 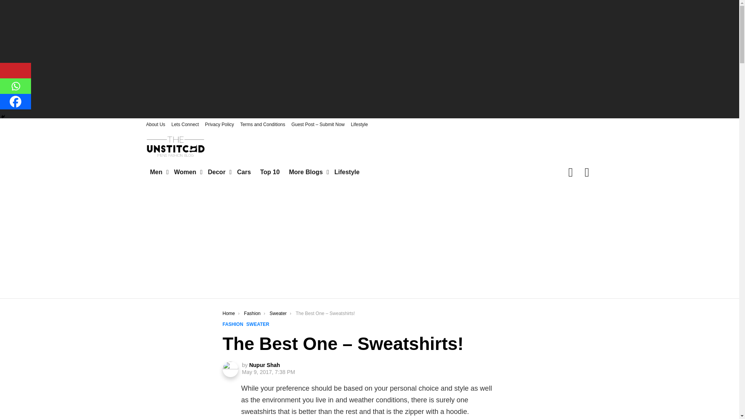 I want to click on Lifestyle, so click(x=347, y=172).